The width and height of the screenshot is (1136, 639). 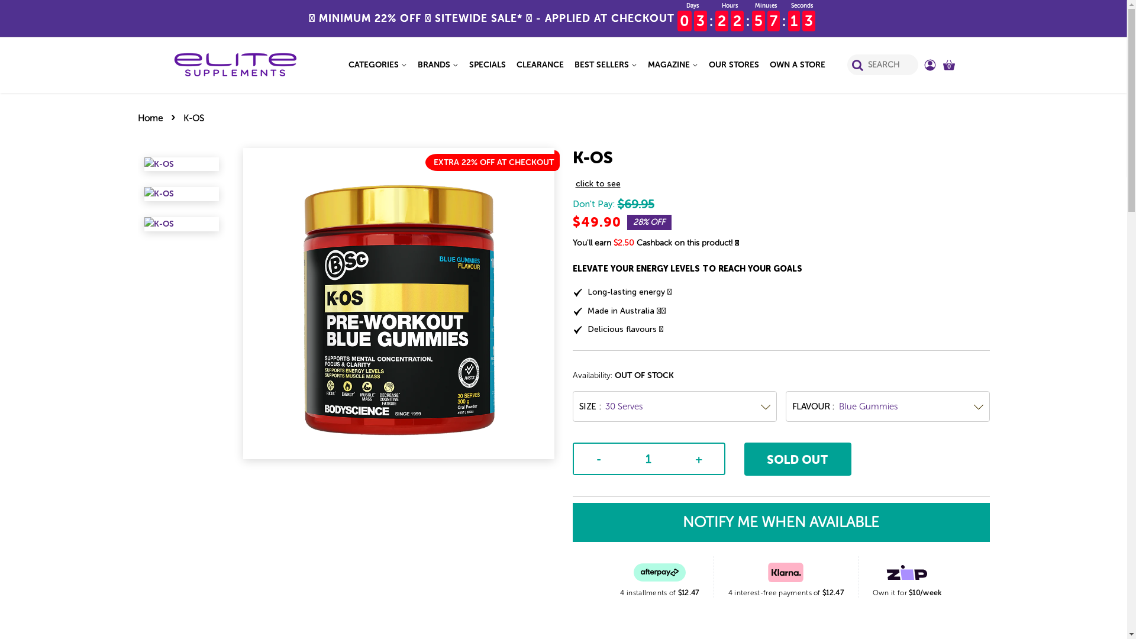 I want to click on BEST SELLERS, so click(x=606, y=65).